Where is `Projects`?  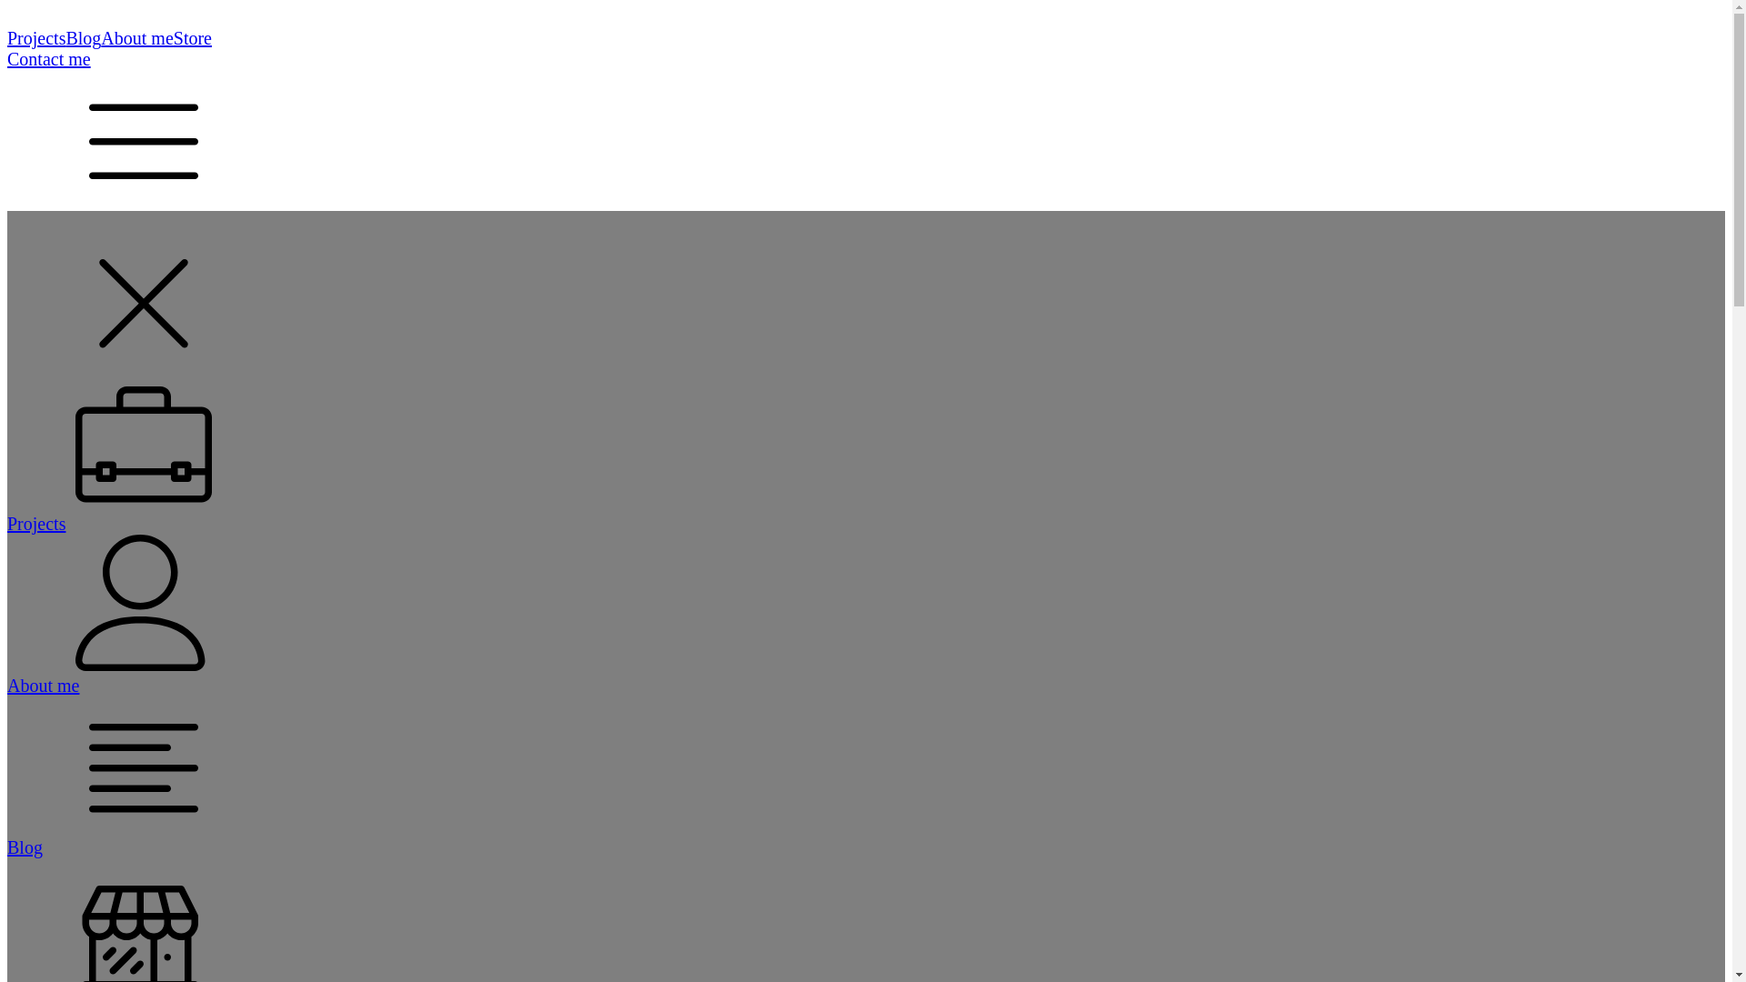
Projects is located at coordinates (36, 38).